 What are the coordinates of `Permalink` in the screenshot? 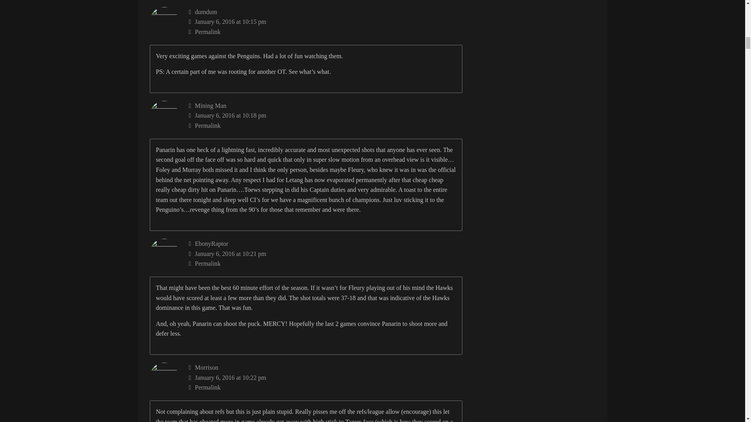 It's located at (325, 125).